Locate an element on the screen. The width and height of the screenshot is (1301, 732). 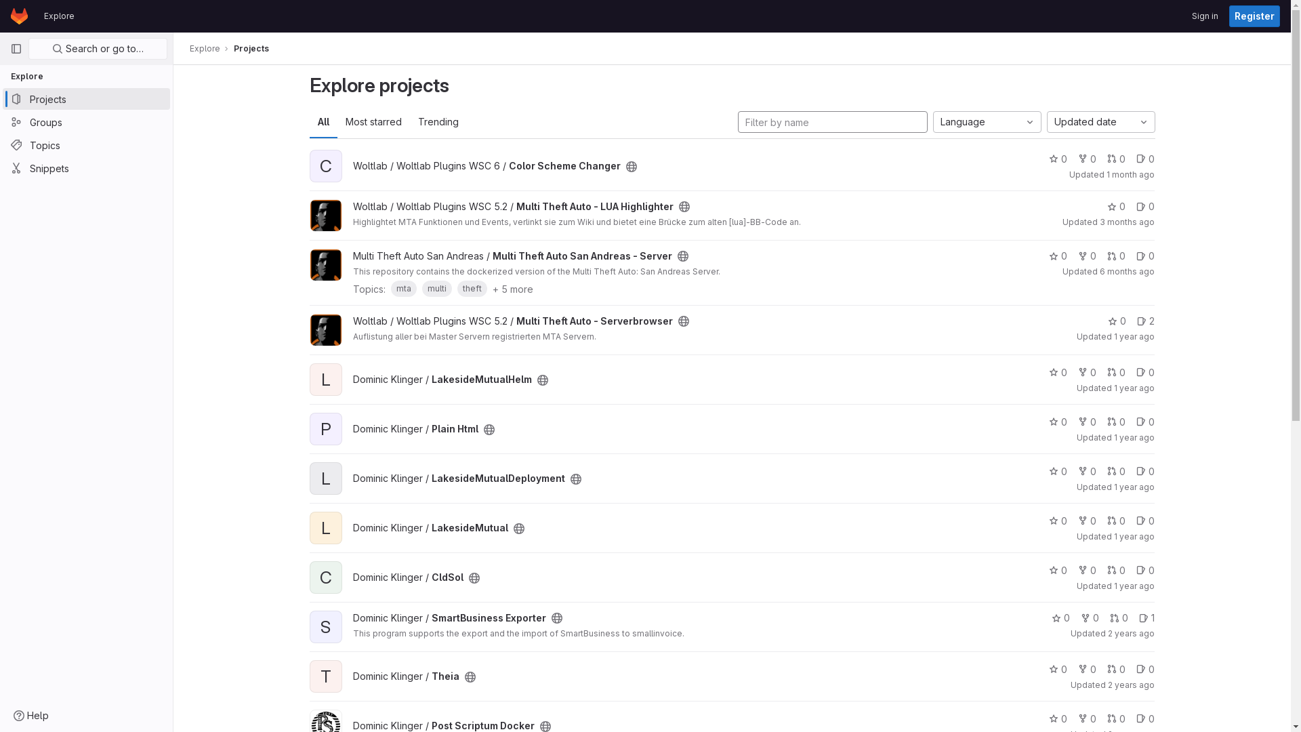
0 is located at coordinates (1117, 159).